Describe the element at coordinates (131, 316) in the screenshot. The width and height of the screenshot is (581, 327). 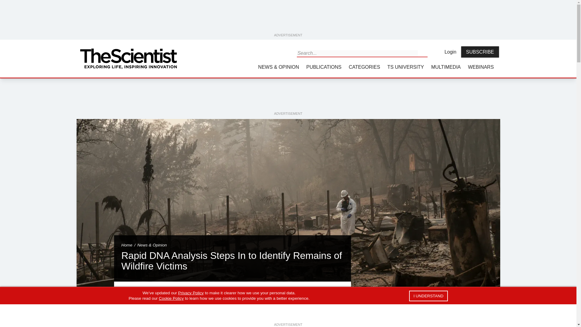
I see `Katarina Zimmer` at that location.